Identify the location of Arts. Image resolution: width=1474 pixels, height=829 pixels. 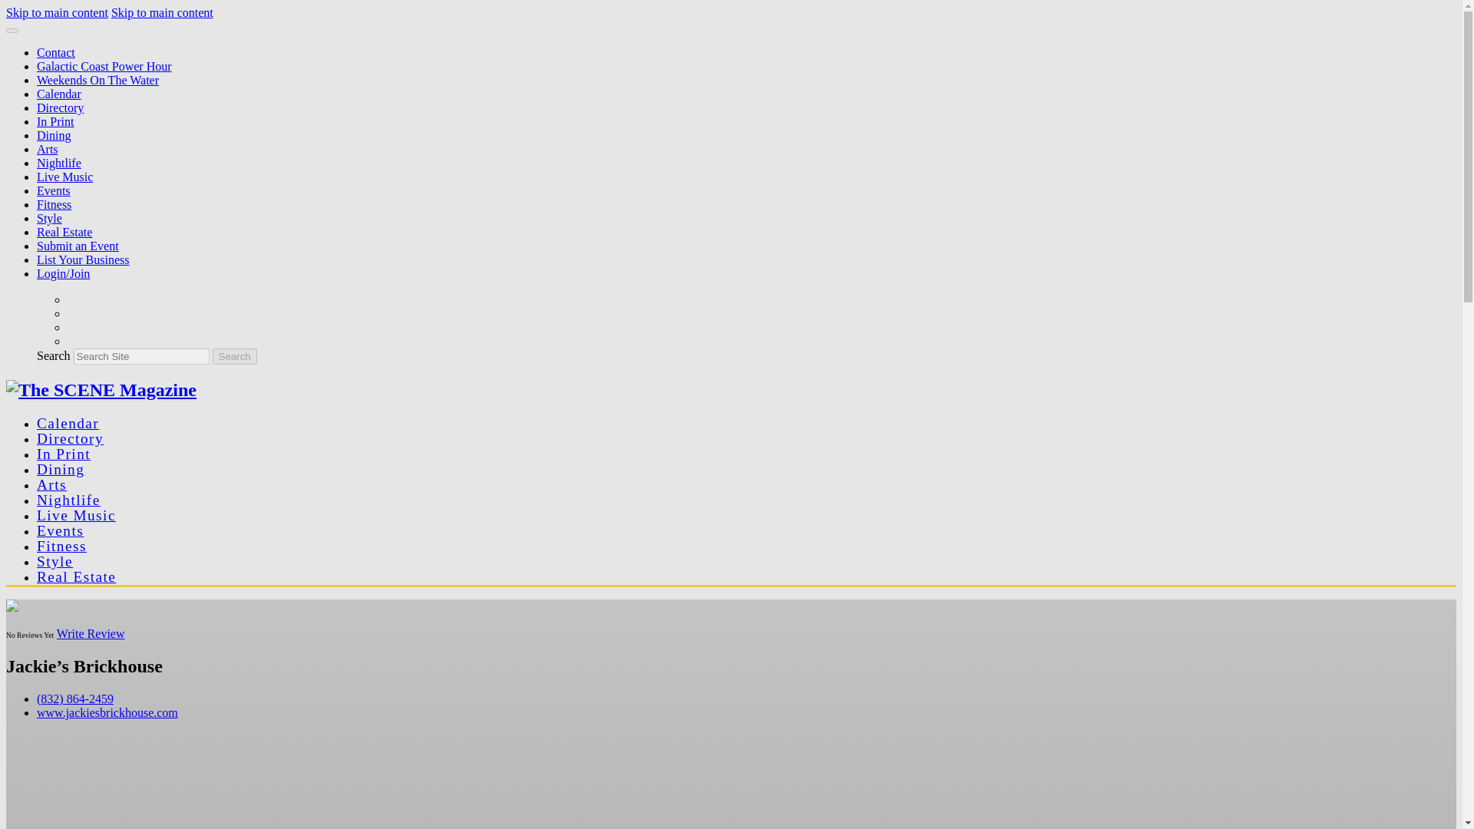
(48, 149).